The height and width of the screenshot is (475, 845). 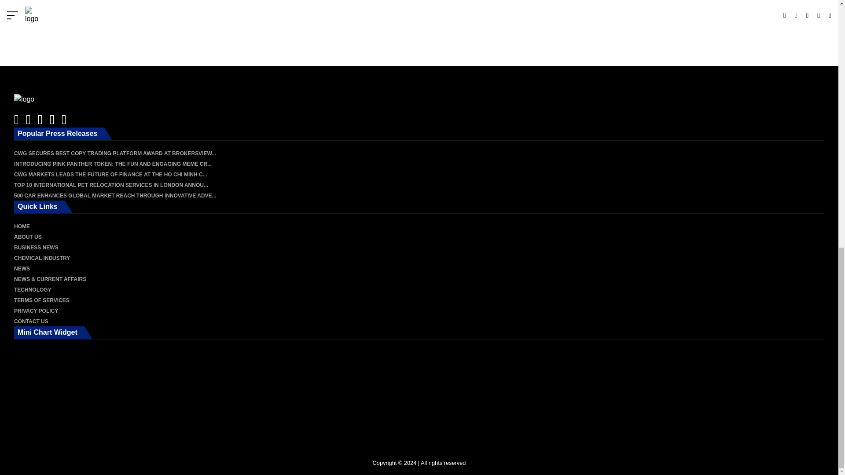 What do you see at coordinates (419, 26) in the screenshot?
I see `events TradingView widget` at bounding box center [419, 26].